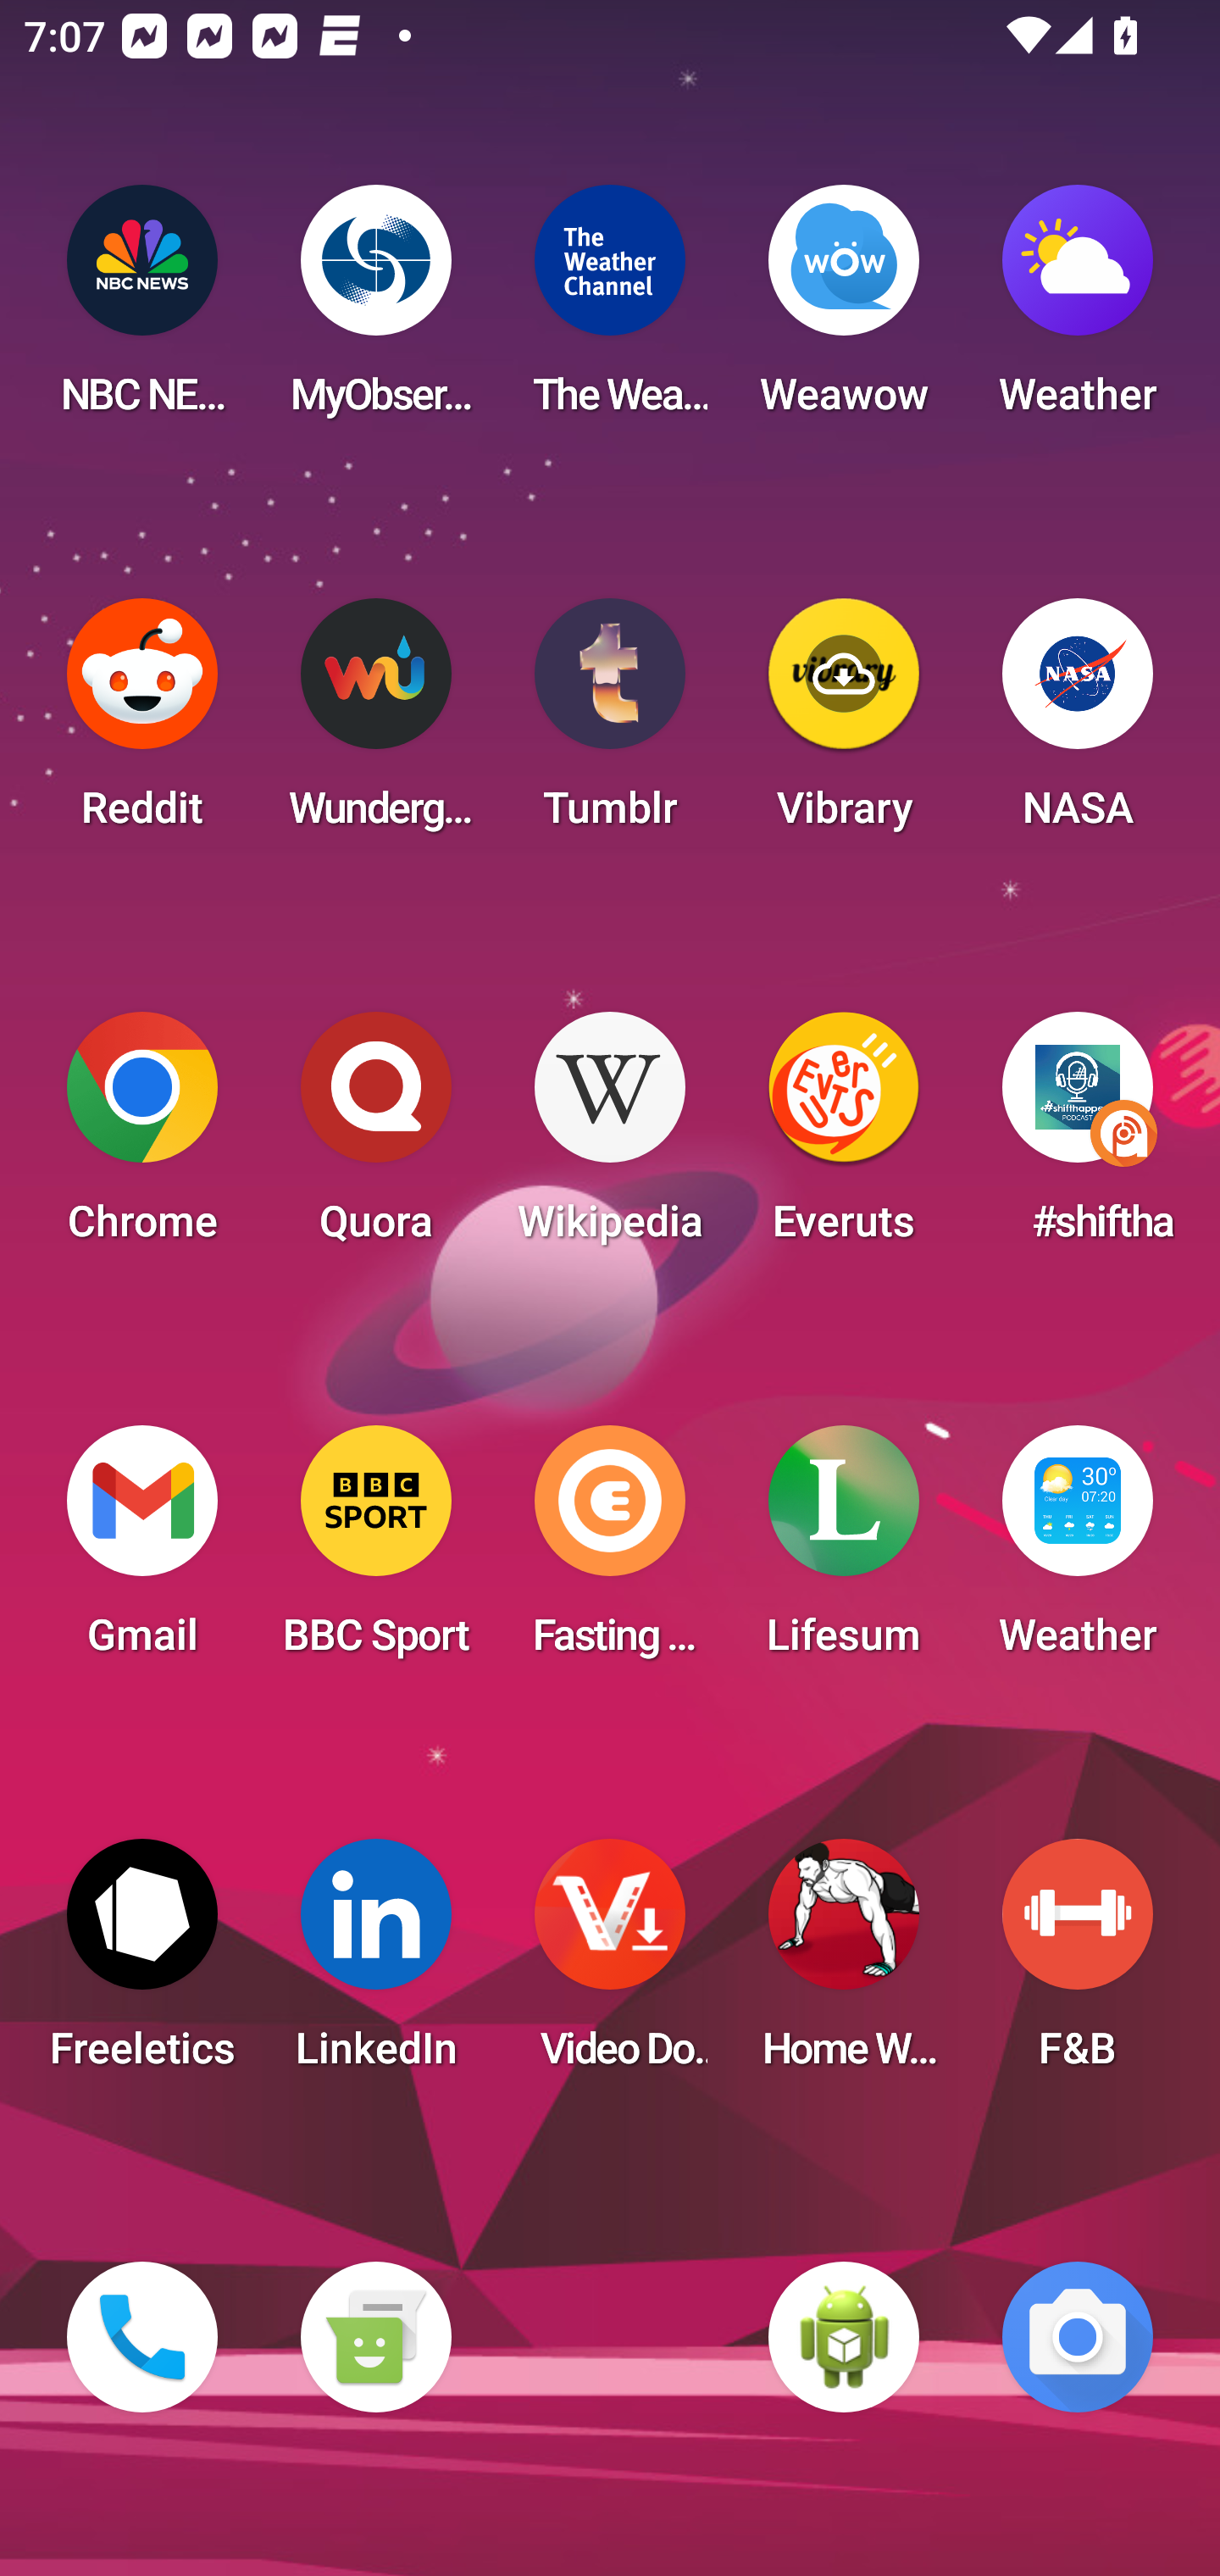 The width and height of the screenshot is (1220, 2576). What do you see at coordinates (375, 310) in the screenshot?
I see `MyObservatory` at bounding box center [375, 310].